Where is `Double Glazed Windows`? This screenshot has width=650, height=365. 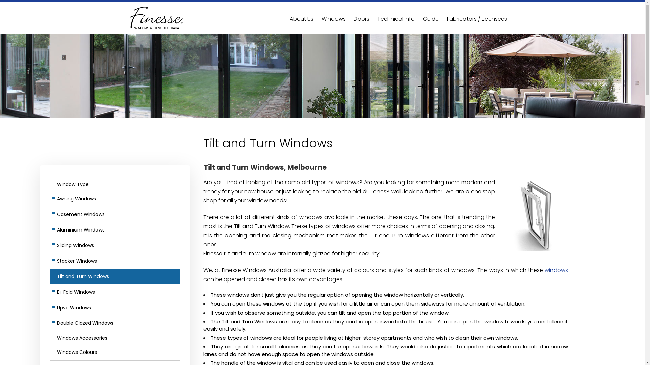 Double Glazed Windows is located at coordinates (115, 323).